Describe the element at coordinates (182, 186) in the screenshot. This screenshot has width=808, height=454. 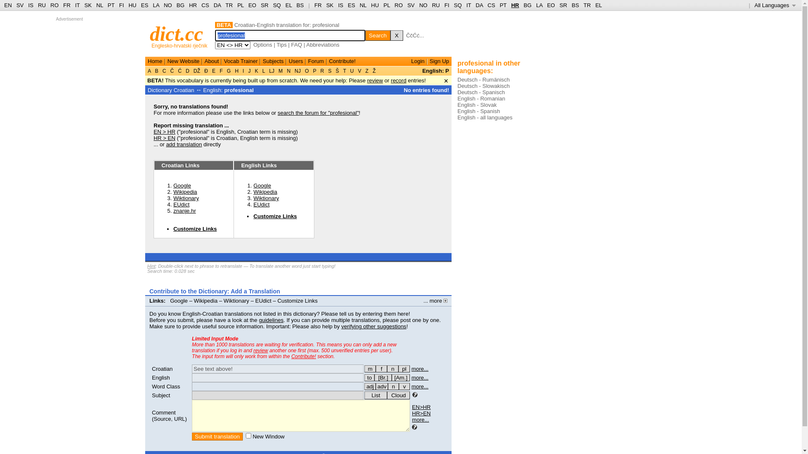
I see `Google` at that location.